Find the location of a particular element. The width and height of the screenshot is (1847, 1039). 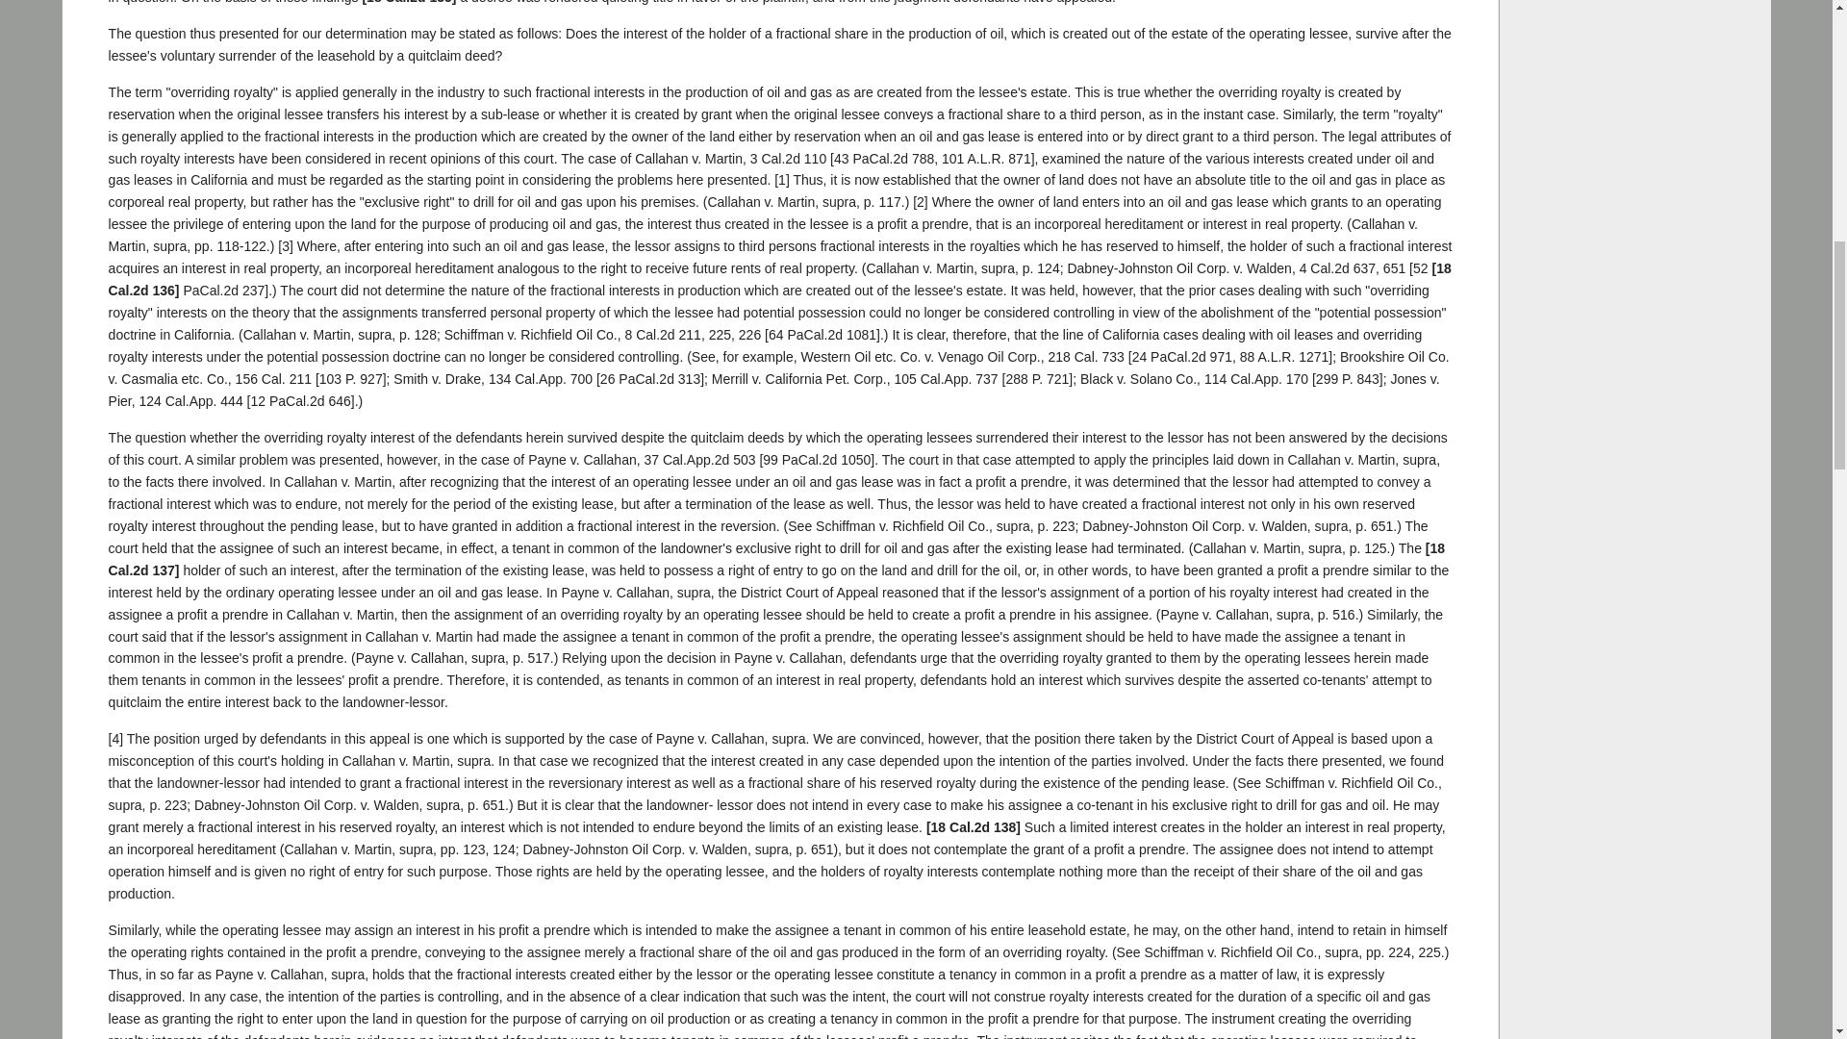

3 Cal.2d 110 is located at coordinates (787, 157).